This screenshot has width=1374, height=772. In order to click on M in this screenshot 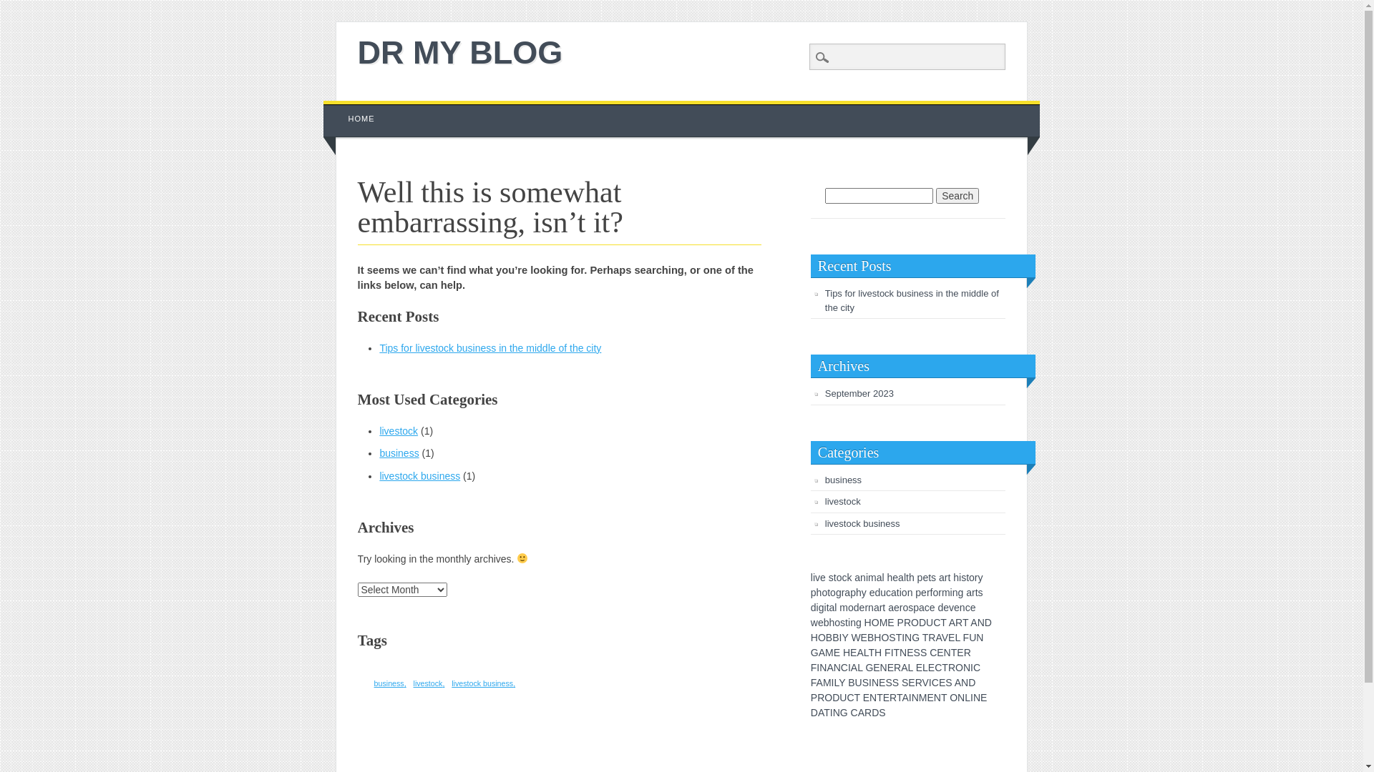, I will do `click(884, 623)`.